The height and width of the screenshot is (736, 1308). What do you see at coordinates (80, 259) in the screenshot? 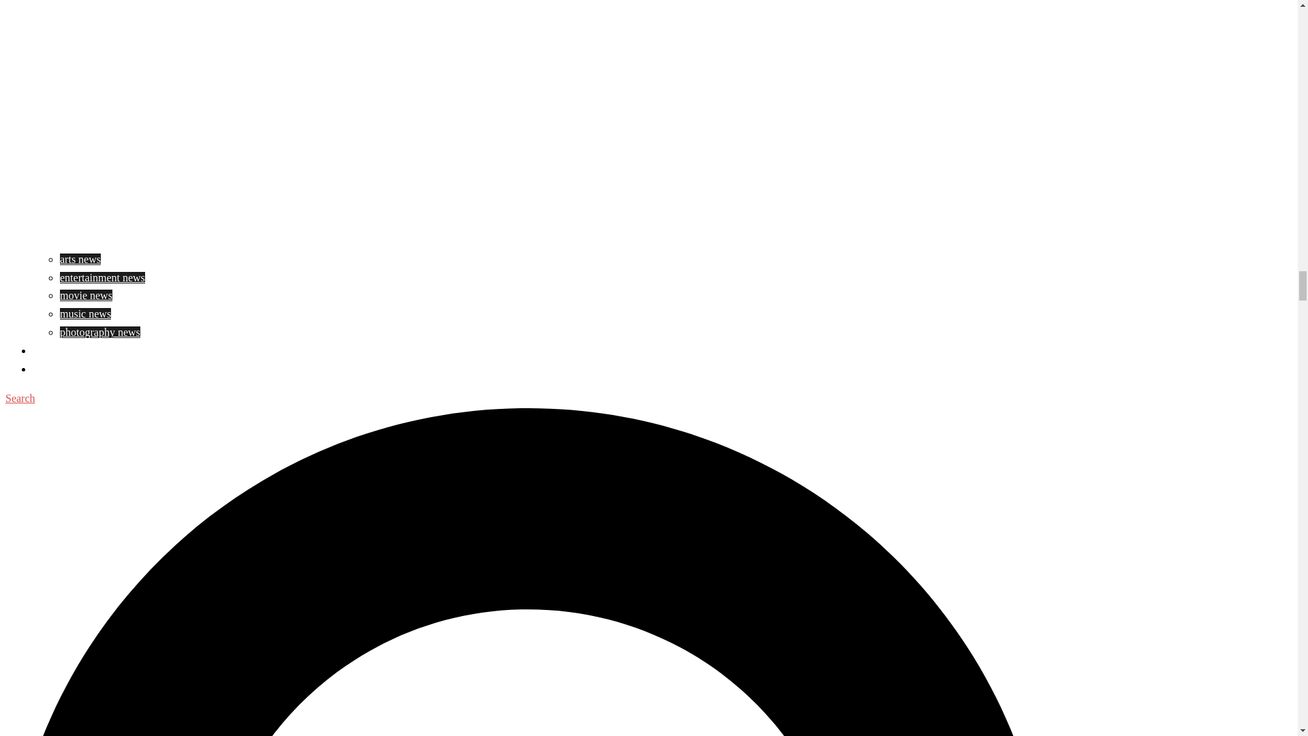
I see `arts news` at bounding box center [80, 259].